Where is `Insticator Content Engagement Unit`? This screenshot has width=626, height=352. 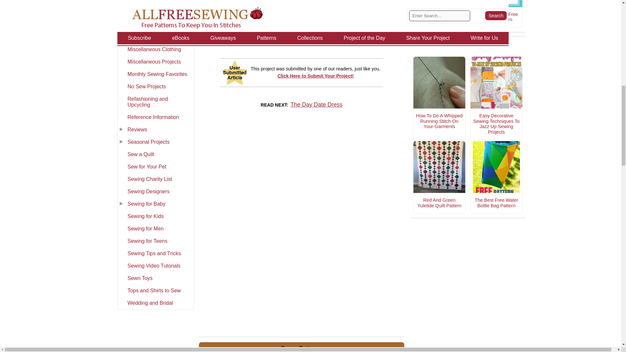
Insticator Content Engagement Unit is located at coordinates (302, 180).